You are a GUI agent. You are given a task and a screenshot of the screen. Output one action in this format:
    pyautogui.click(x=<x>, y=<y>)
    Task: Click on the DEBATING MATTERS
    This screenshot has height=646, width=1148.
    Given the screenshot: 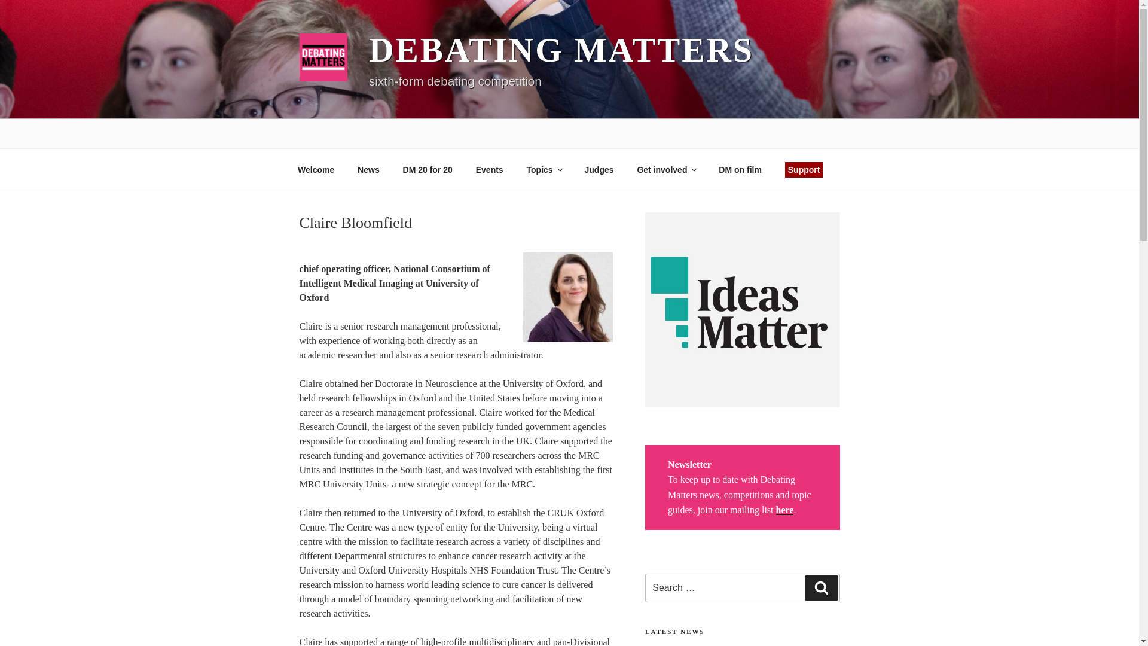 What is the action you would take?
    pyautogui.click(x=561, y=49)
    